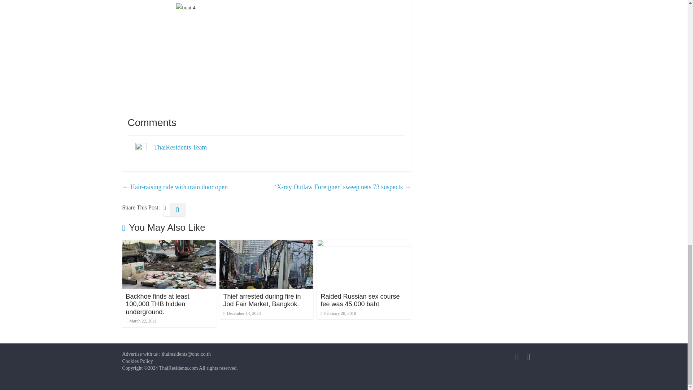 This screenshot has height=390, width=693. I want to click on 8:53 am, so click(141, 321).